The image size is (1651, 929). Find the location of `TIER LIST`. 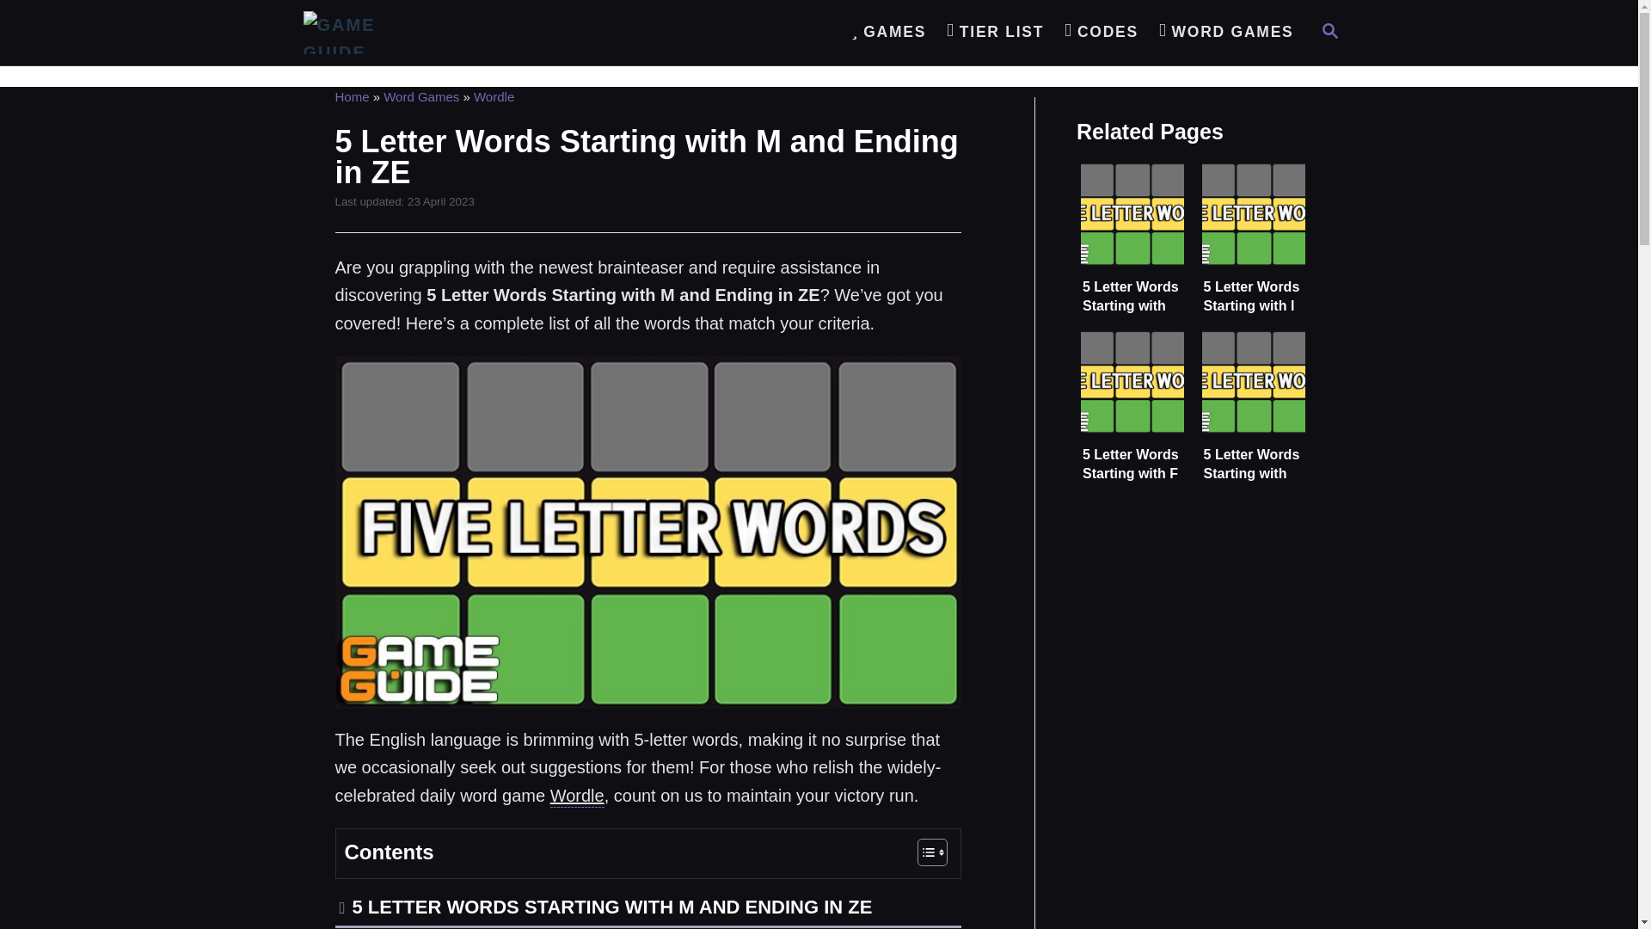

TIER LIST is located at coordinates (1102, 33).